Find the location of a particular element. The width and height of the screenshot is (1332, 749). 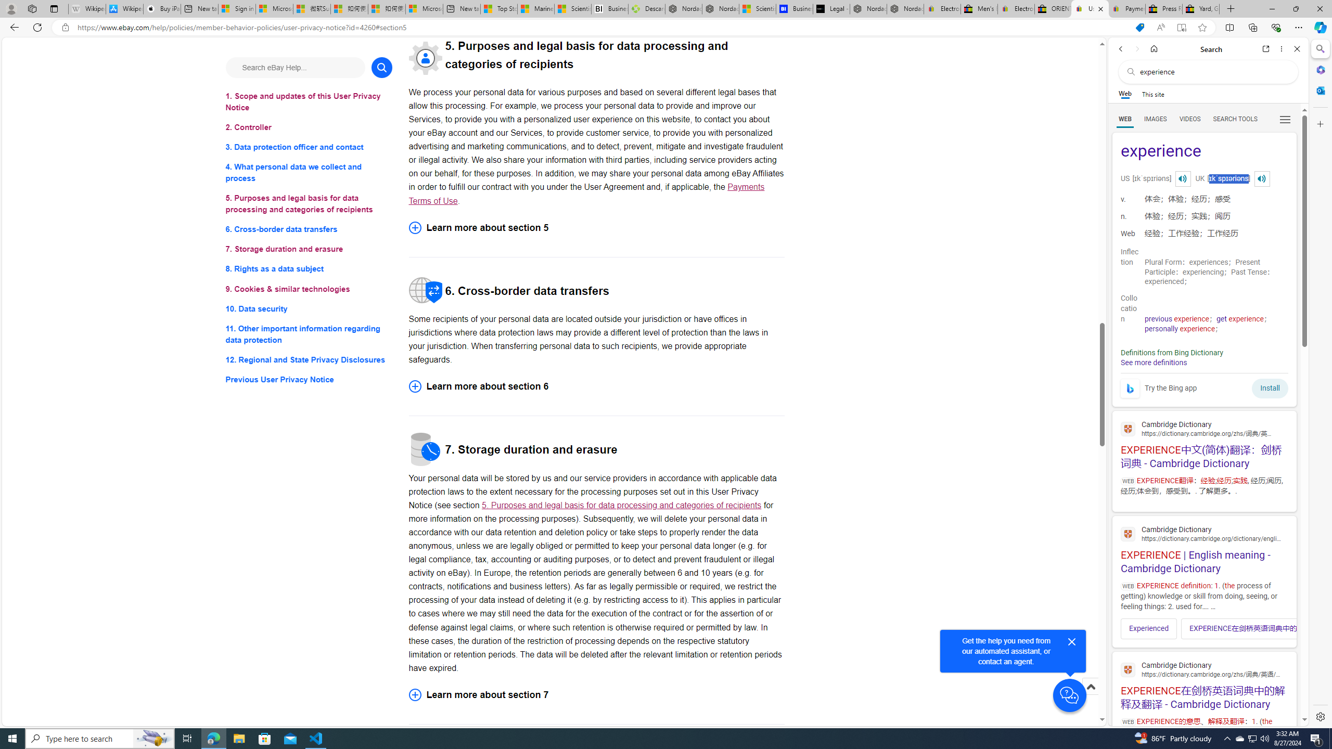

2. Controller is located at coordinates (309, 127).